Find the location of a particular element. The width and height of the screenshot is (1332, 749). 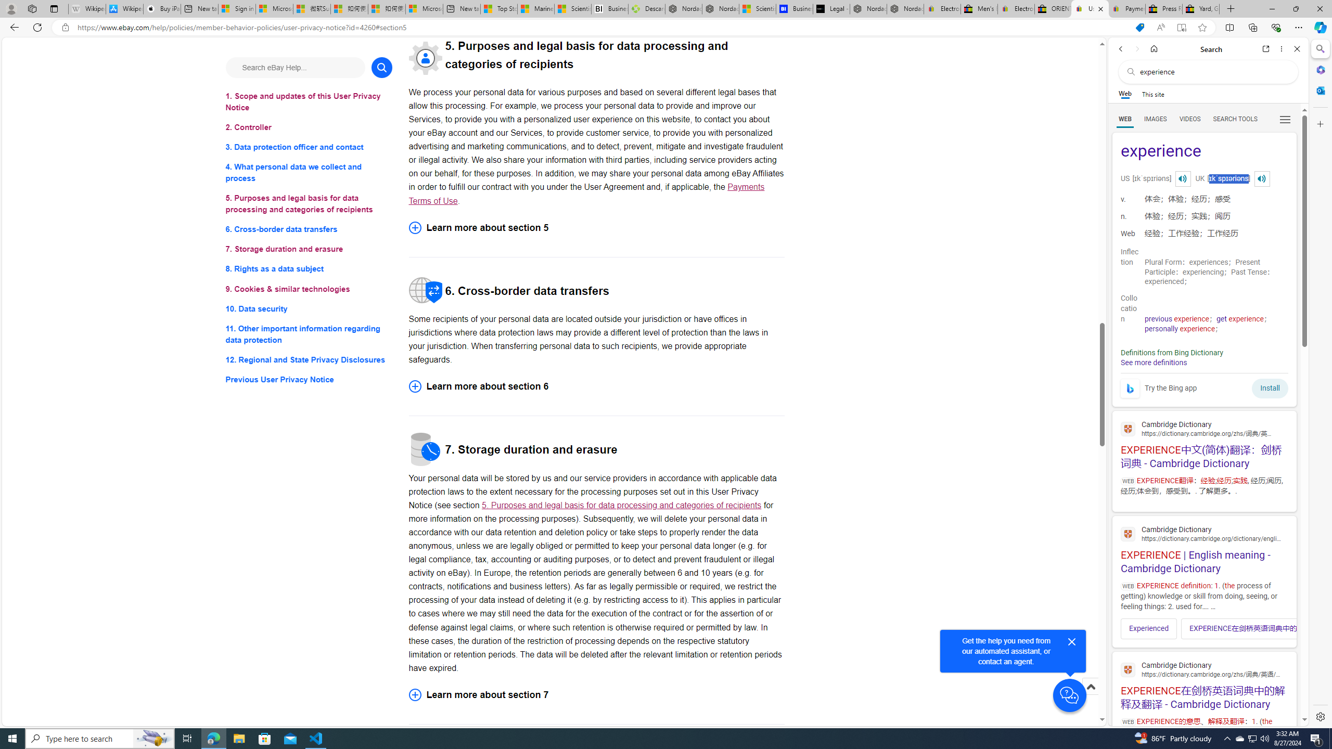

2. Controller is located at coordinates (309, 127).